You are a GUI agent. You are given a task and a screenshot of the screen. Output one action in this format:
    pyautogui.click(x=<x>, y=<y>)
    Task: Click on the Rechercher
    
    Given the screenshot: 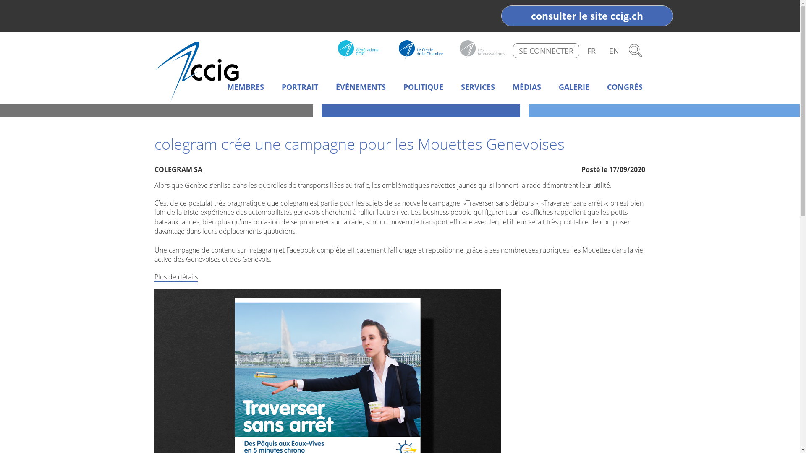 What is the action you would take?
    pyautogui.click(x=319, y=15)
    